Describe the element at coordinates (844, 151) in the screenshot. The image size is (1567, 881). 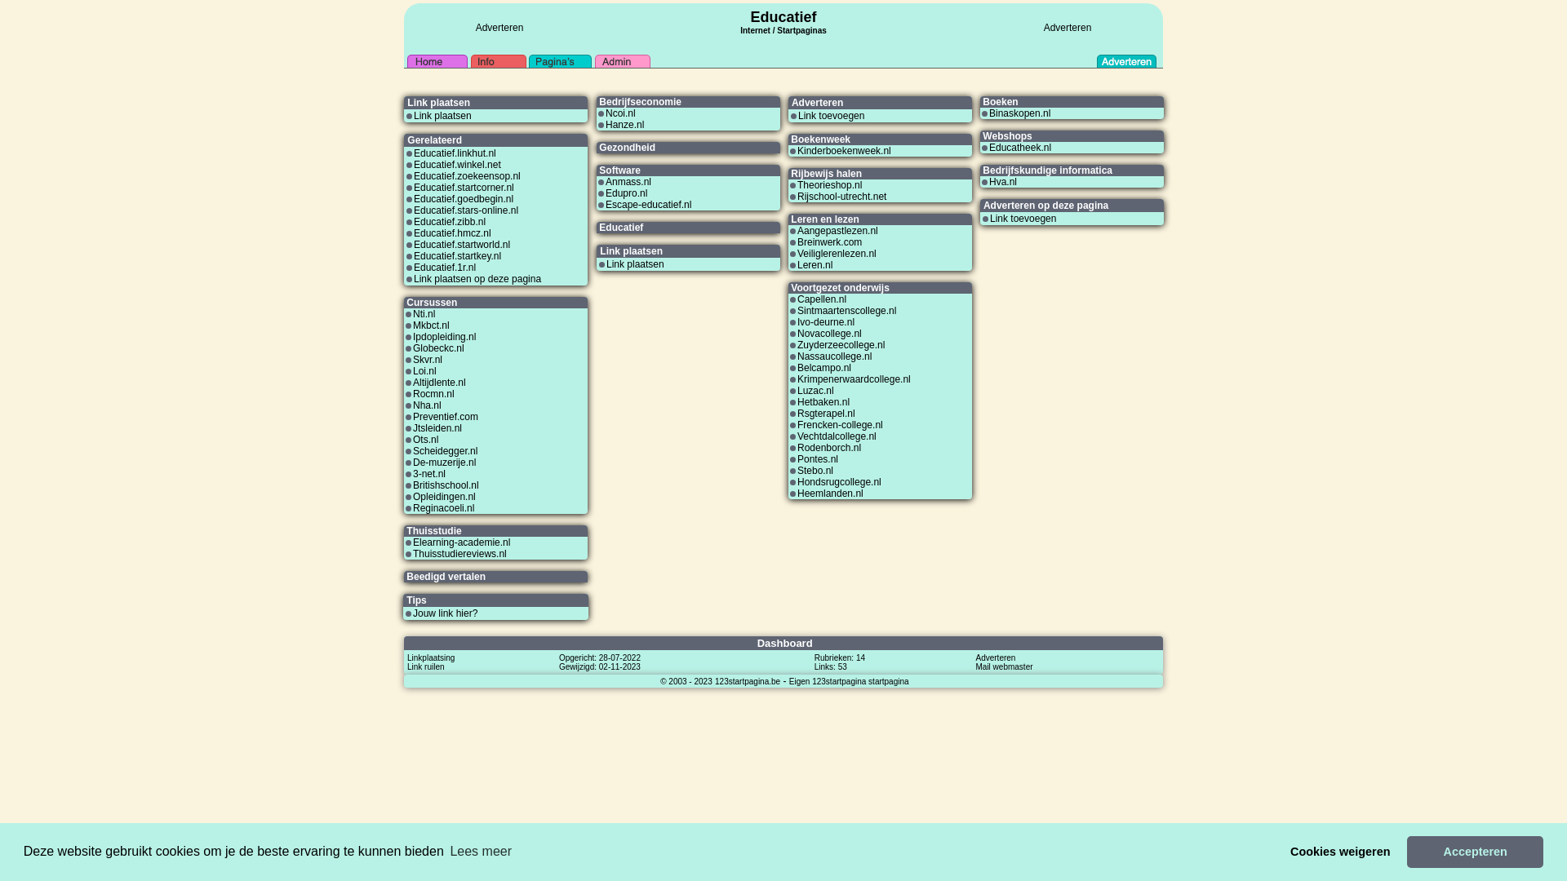
I see `Kinderboekenweek.nl` at that location.